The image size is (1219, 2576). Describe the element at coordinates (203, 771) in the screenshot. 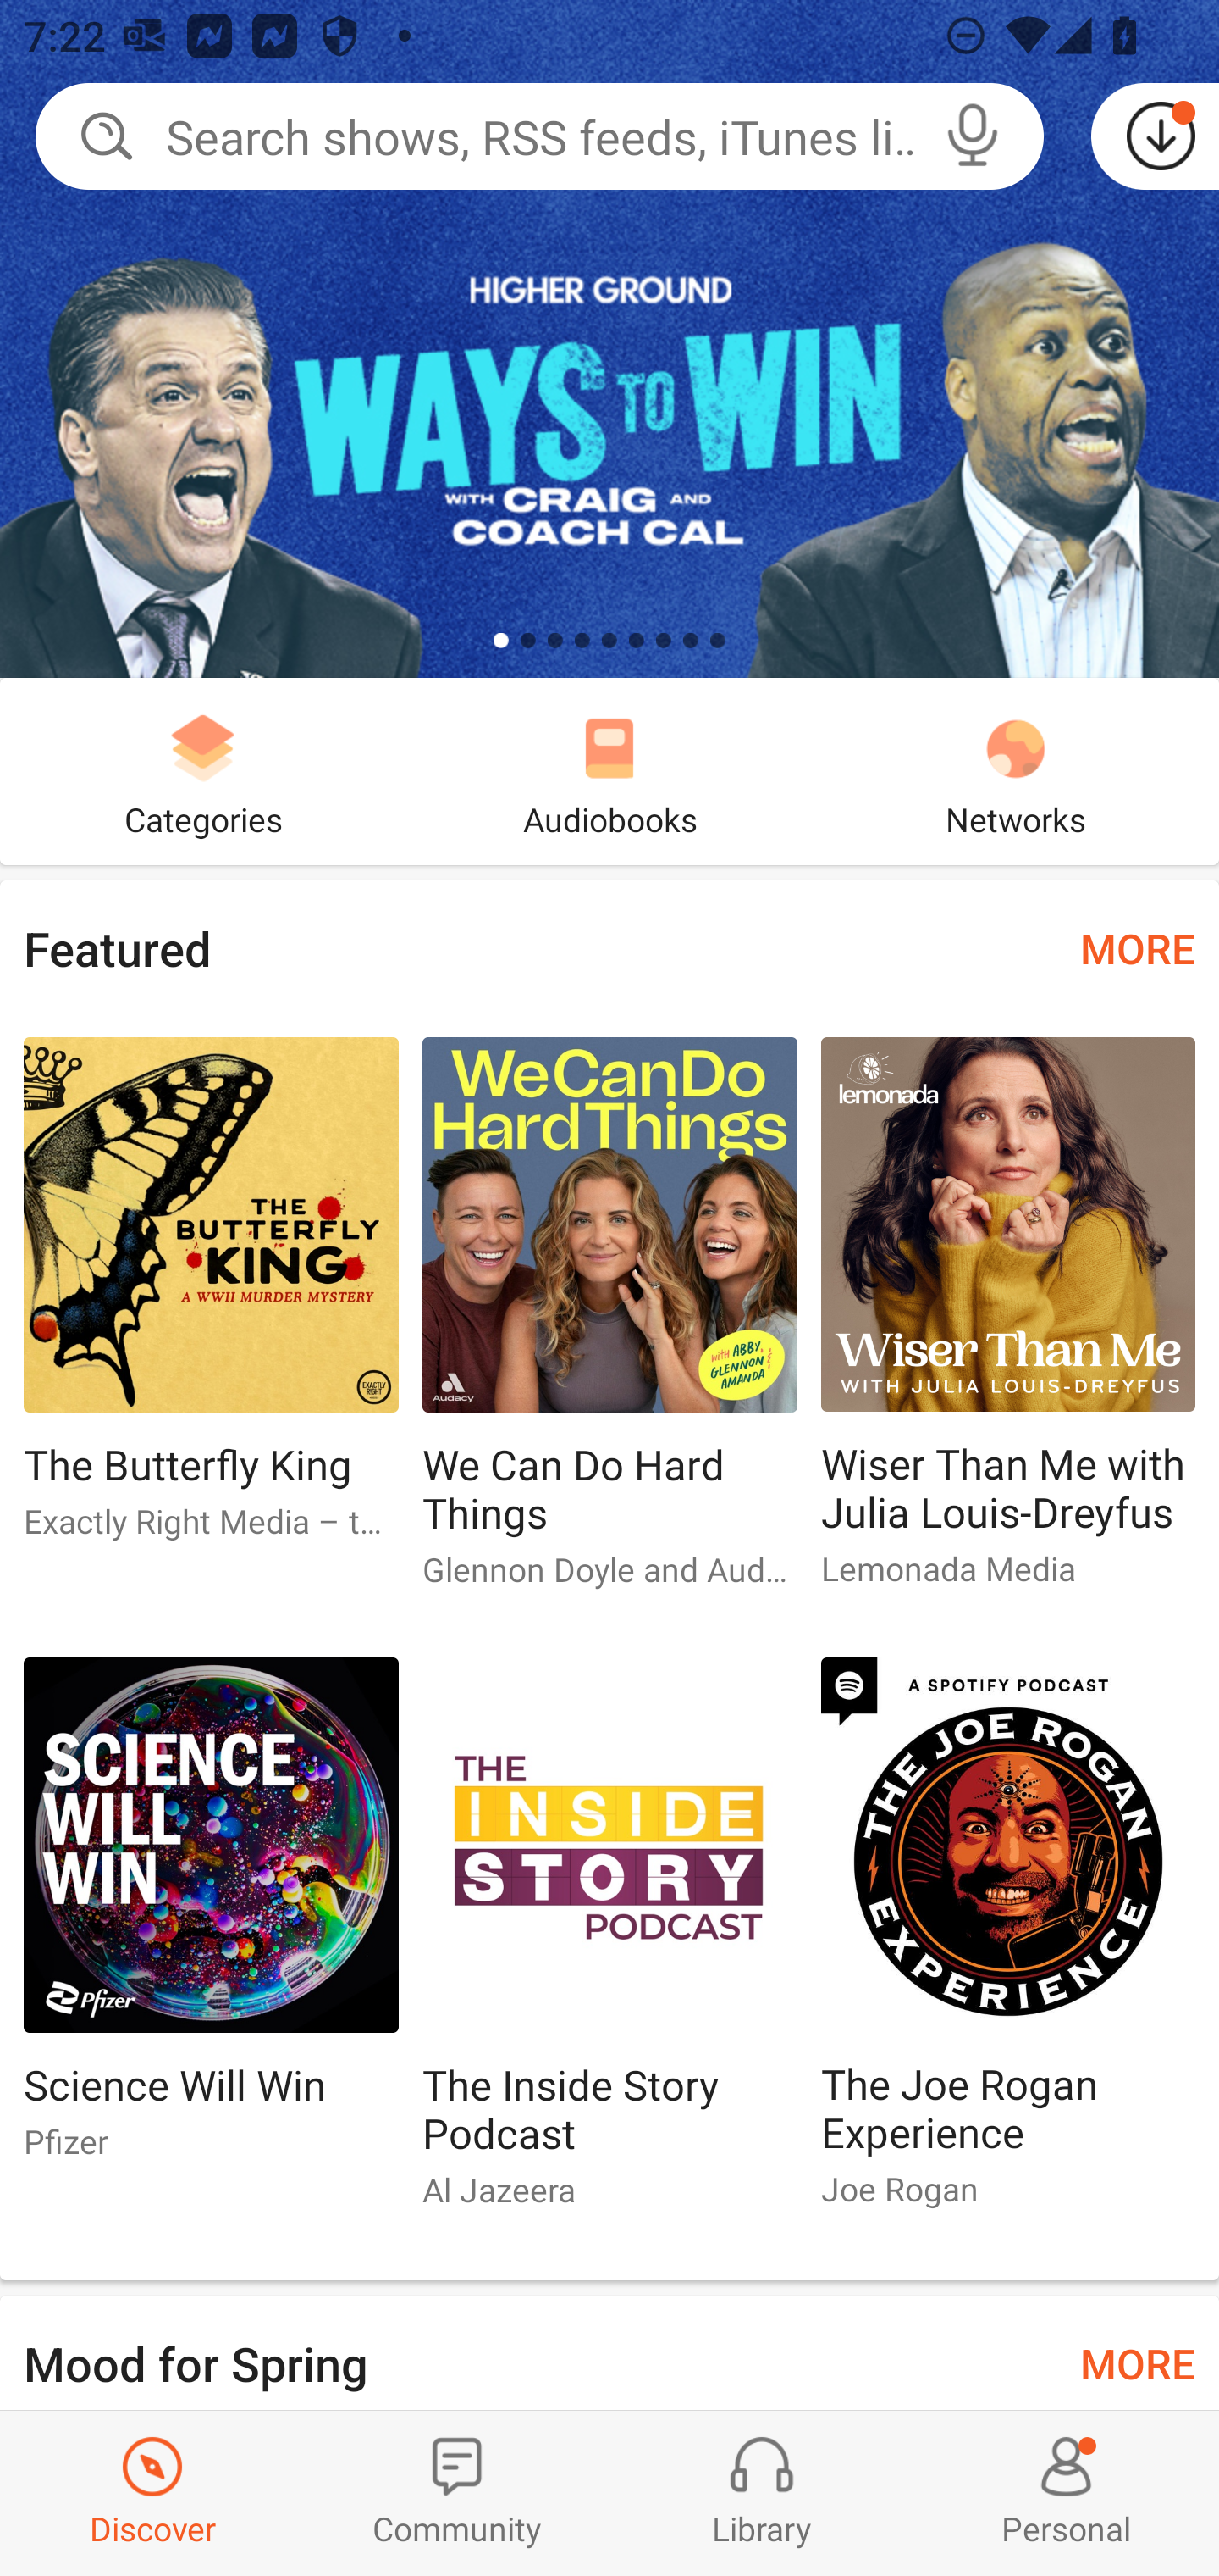

I see `Categories` at that location.